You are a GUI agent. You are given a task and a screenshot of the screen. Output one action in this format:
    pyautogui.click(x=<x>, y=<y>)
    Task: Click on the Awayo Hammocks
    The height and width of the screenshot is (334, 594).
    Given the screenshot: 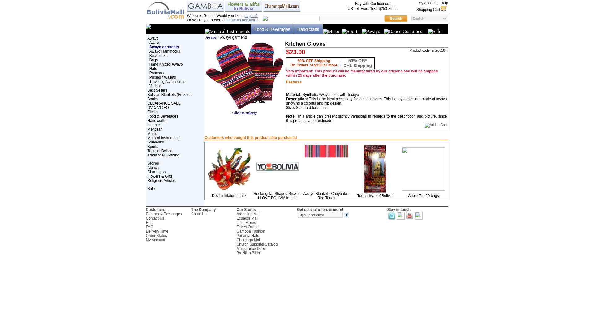 What is the action you would take?
    pyautogui.click(x=165, y=51)
    